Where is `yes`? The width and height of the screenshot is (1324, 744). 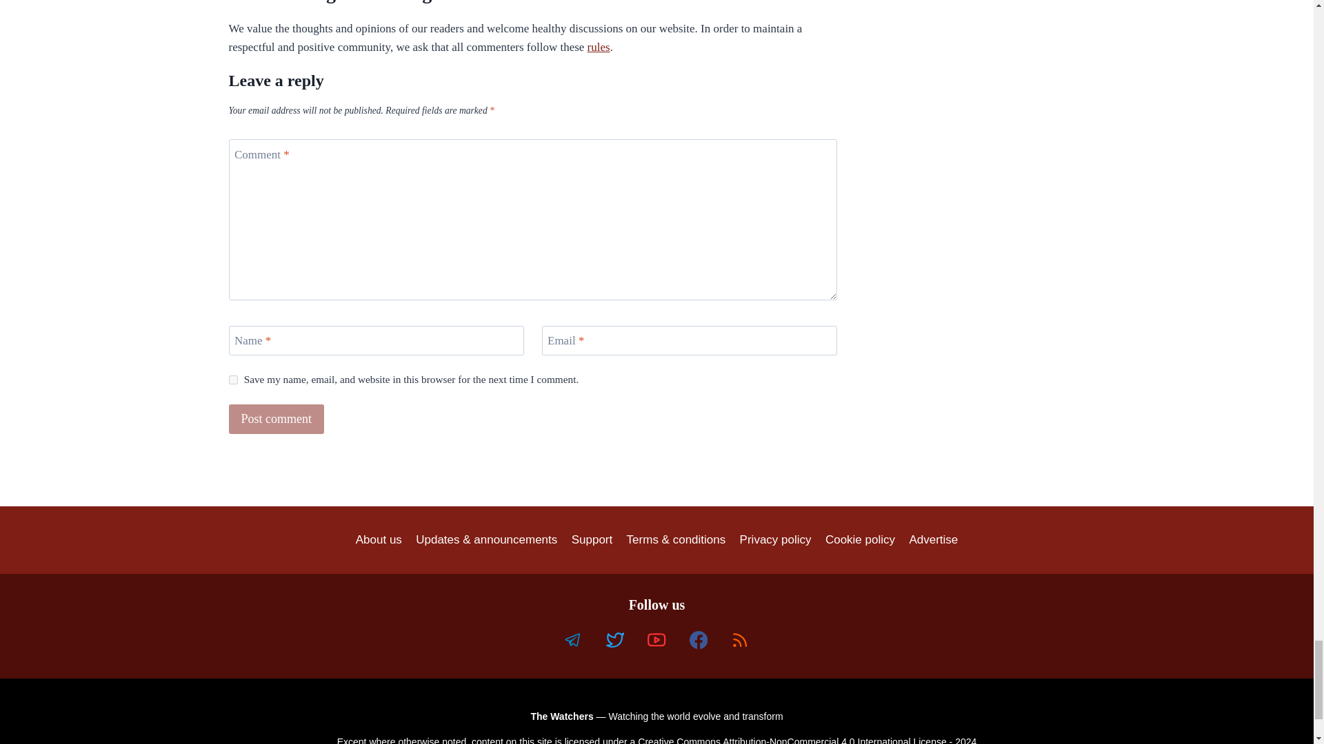
yes is located at coordinates (233, 380).